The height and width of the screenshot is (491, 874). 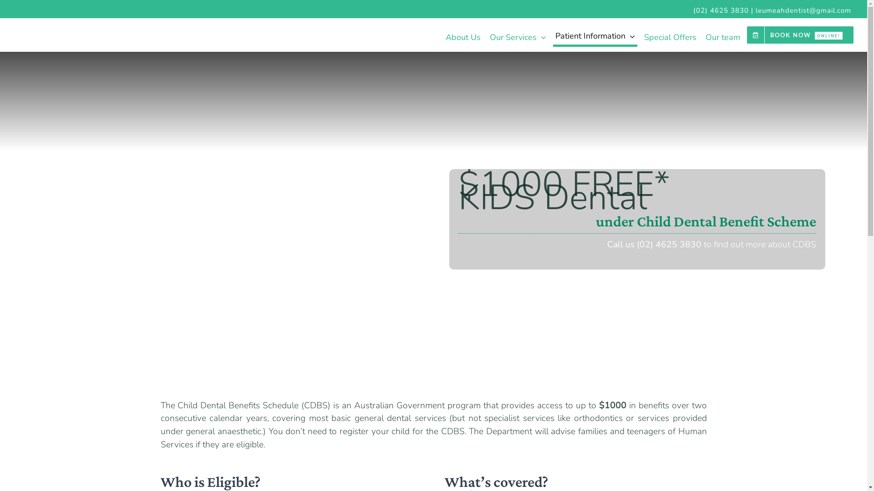 What do you see at coordinates (669, 10) in the screenshot?
I see `Facebook` at bounding box center [669, 10].